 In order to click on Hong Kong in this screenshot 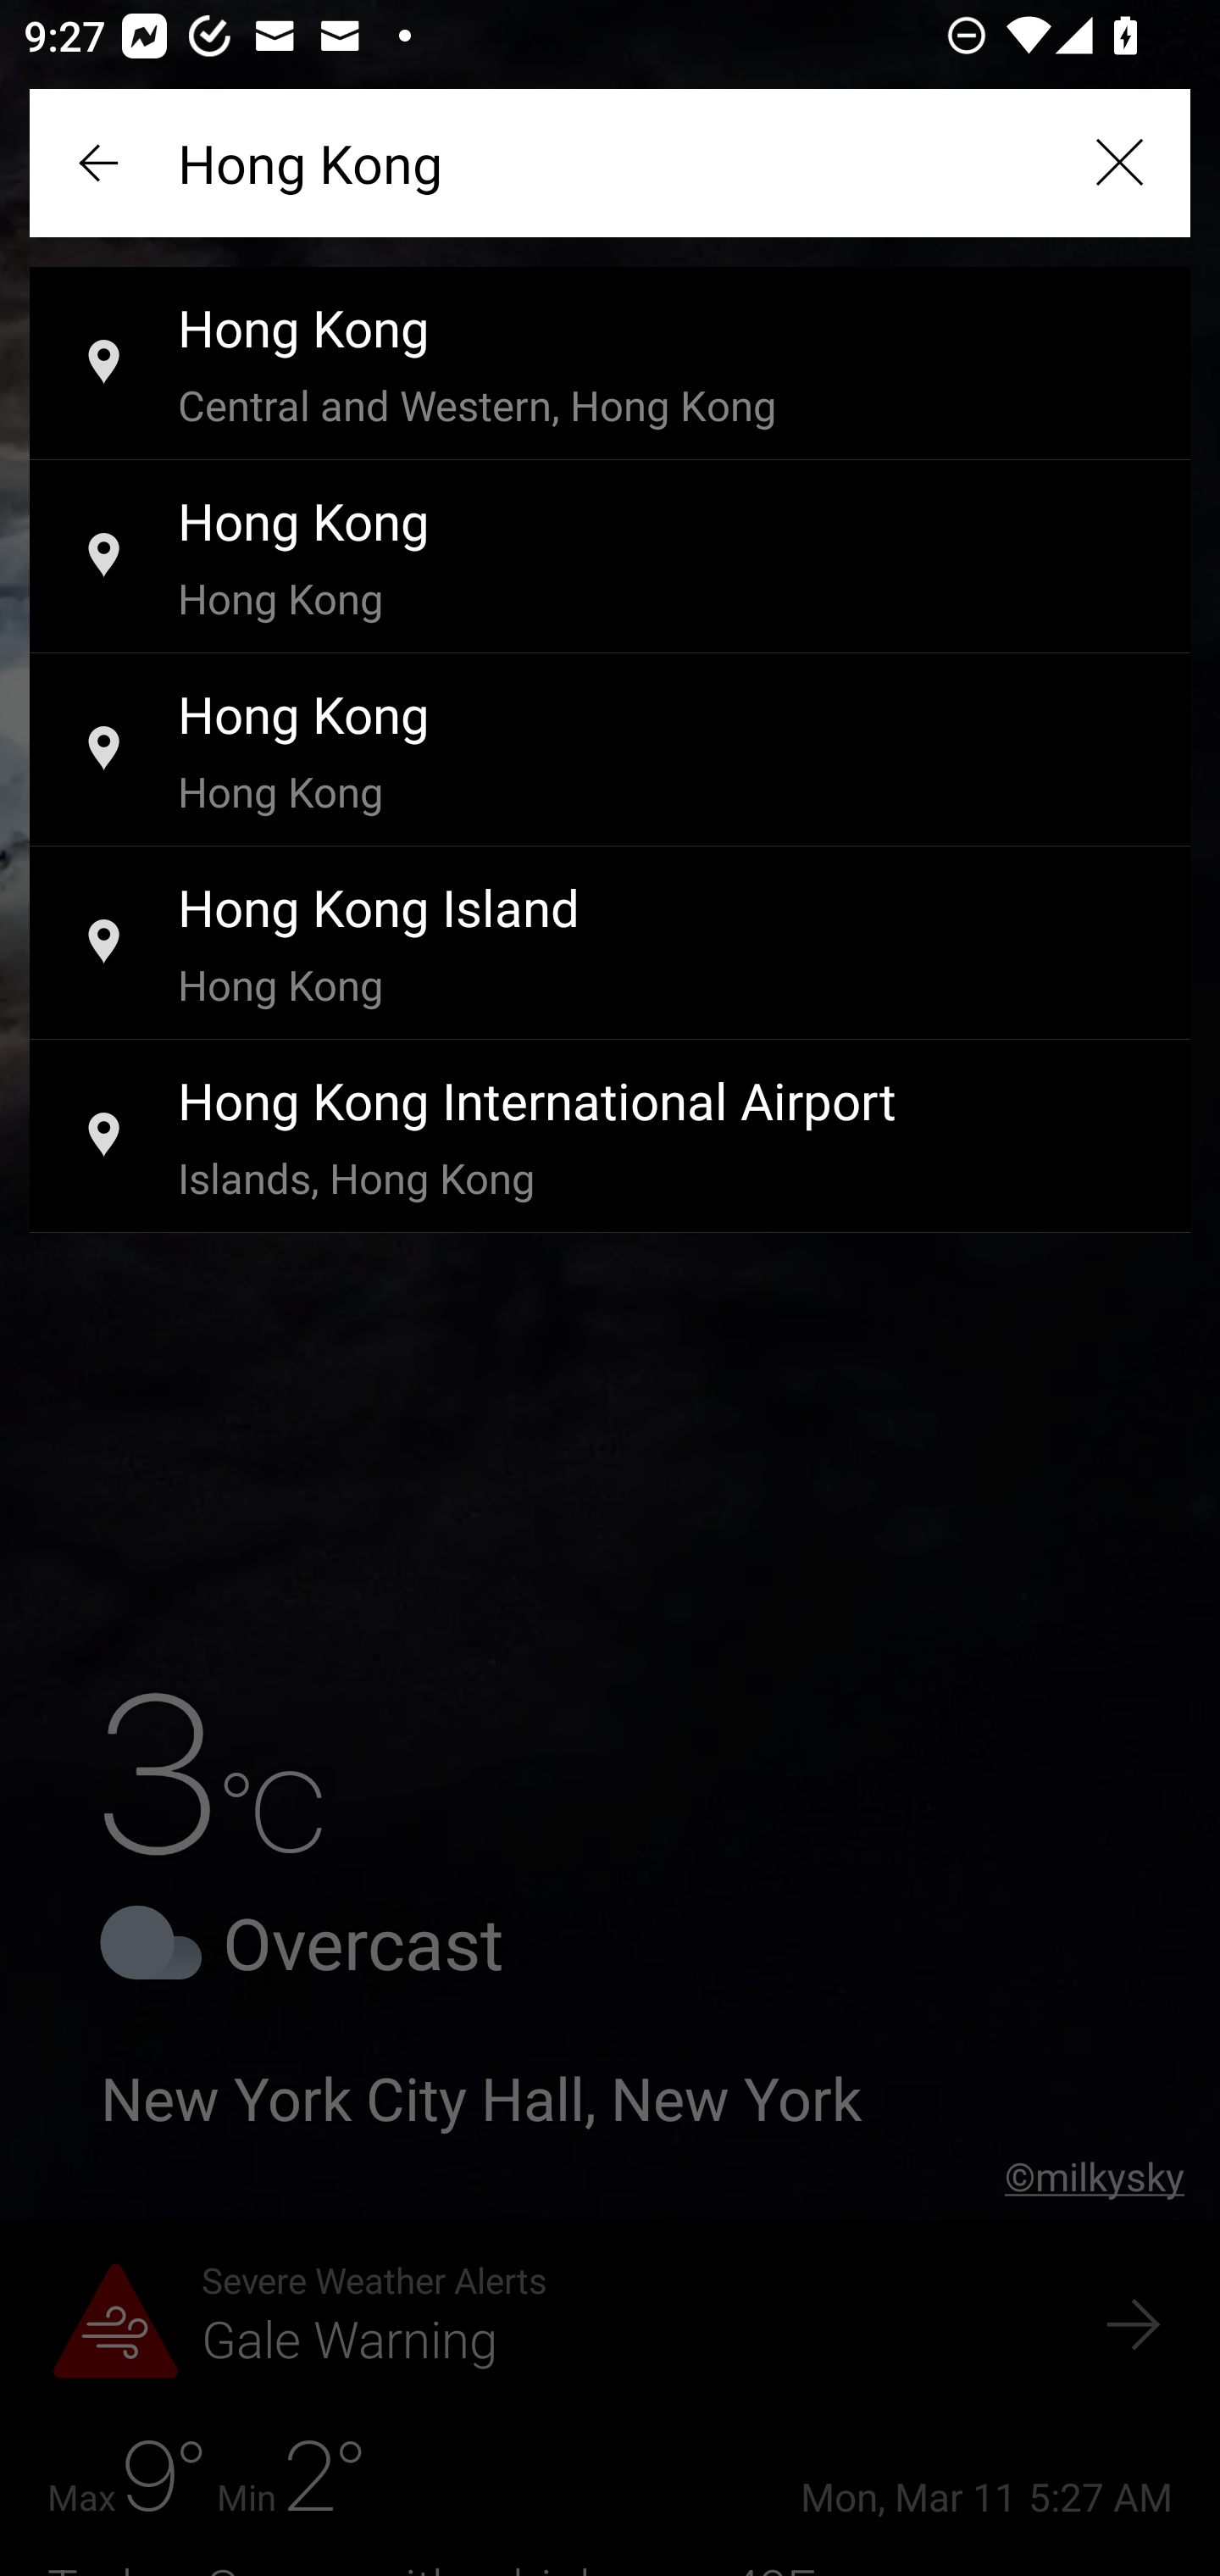, I will do `click(610, 163)`.